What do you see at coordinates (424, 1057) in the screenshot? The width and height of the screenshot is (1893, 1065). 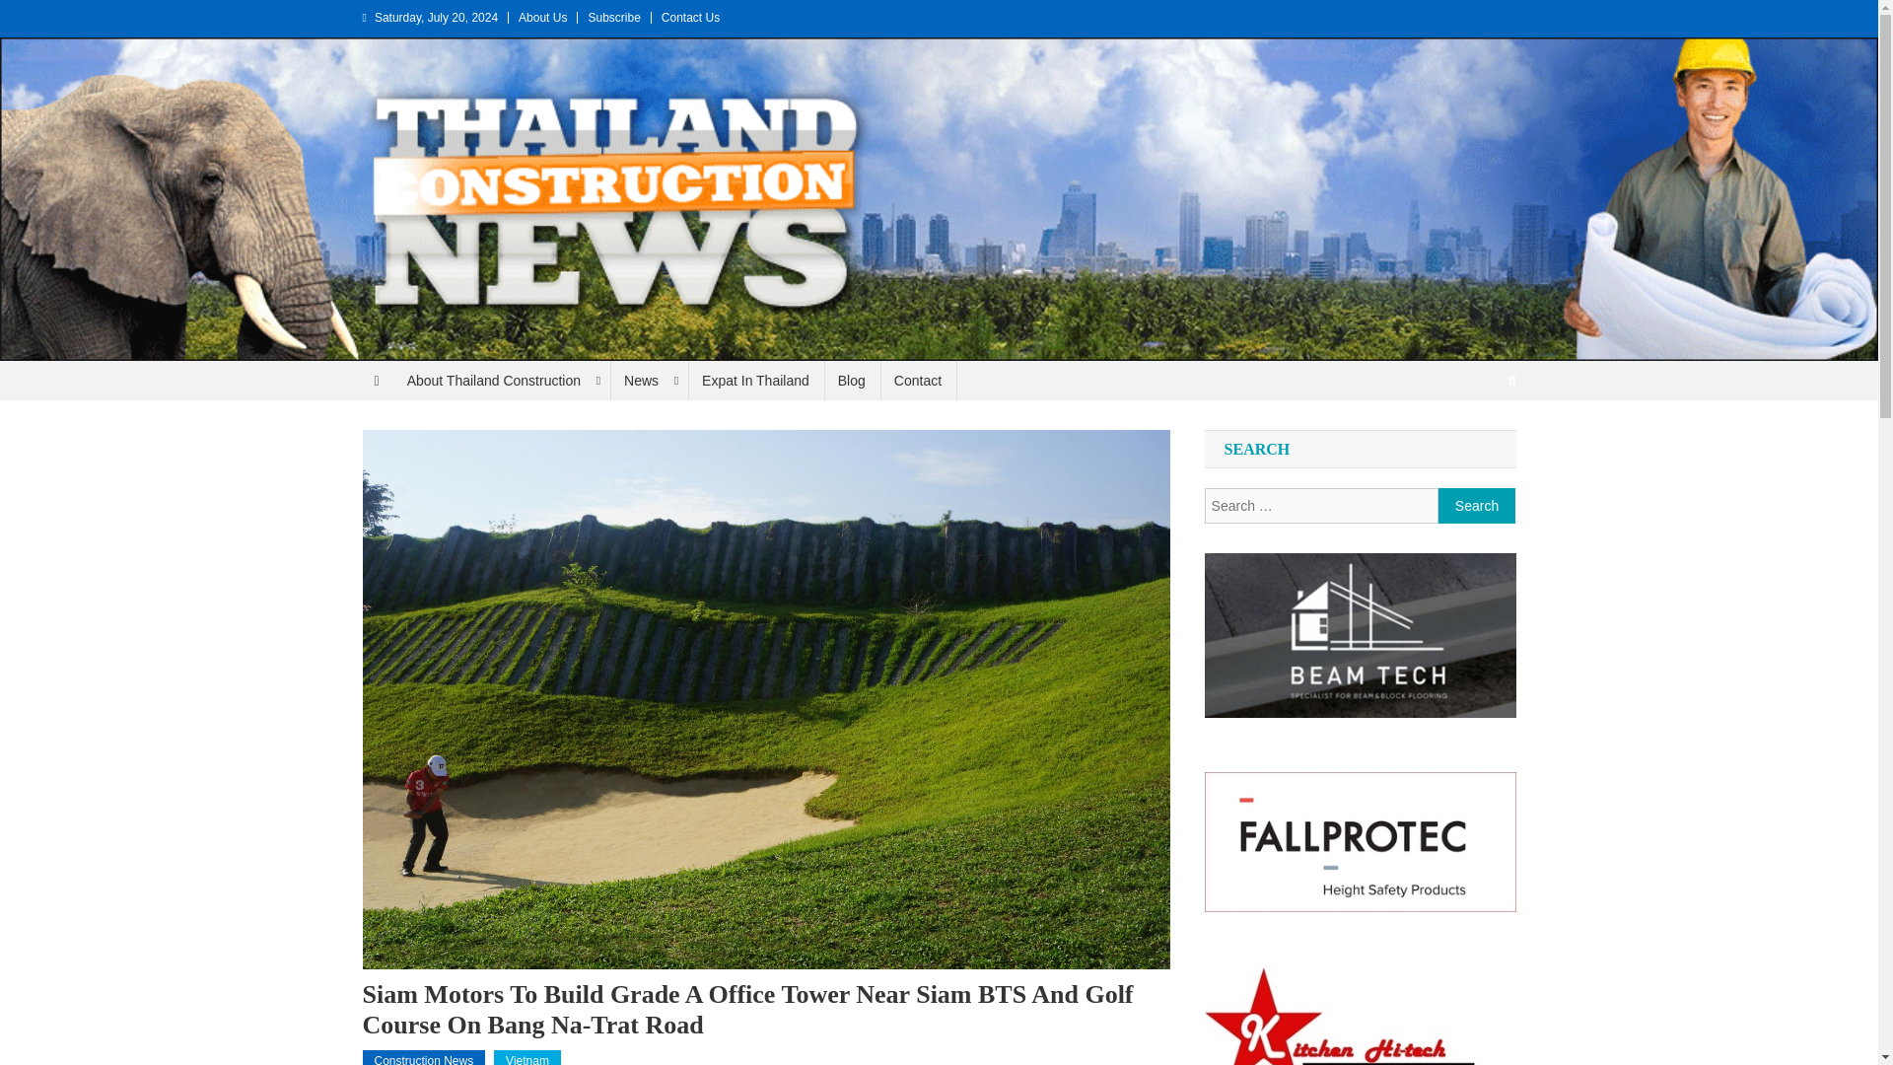 I see `Construction News` at bounding box center [424, 1057].